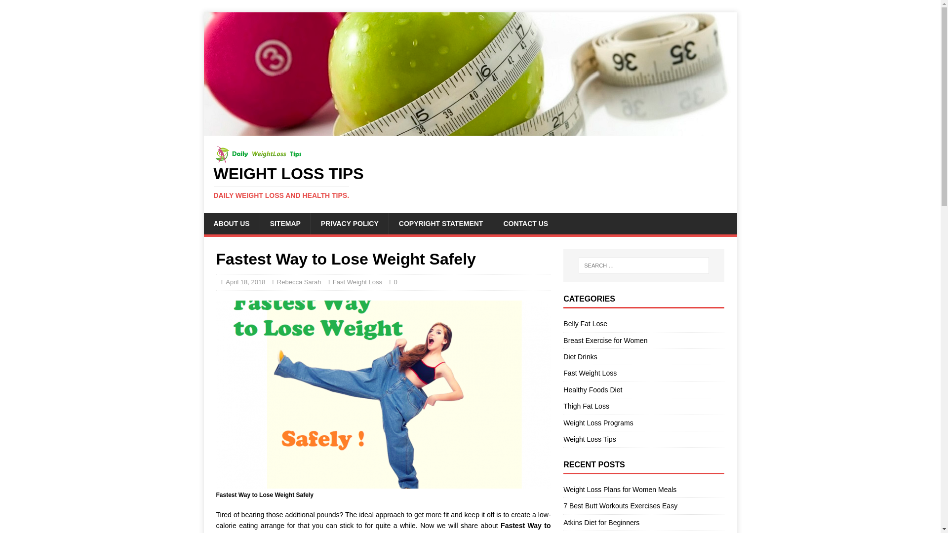 The width and height of the screenshot is (948, 533). I want to click on Fast Weight Loss, so click(643, 341).